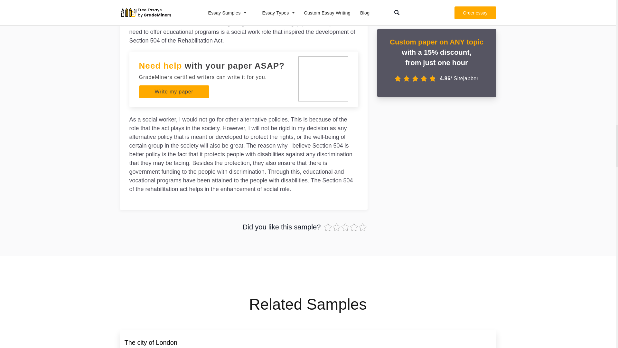  What do you see at coordinates (159, 342) in the screenshot?
I see `Data Collection Methods` at bounding box center [159, 342].